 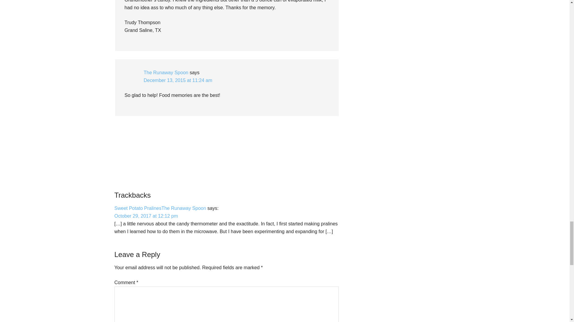 I want to click on The Runaway Spoon, so click(x=166, y=72).